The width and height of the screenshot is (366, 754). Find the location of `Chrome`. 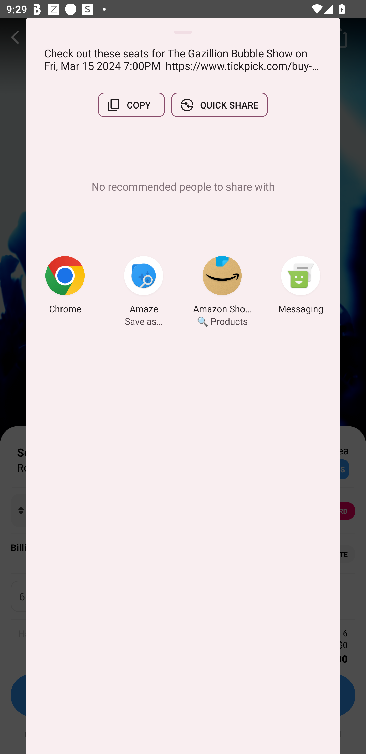

Chrome is located at coordinates (65, 286).